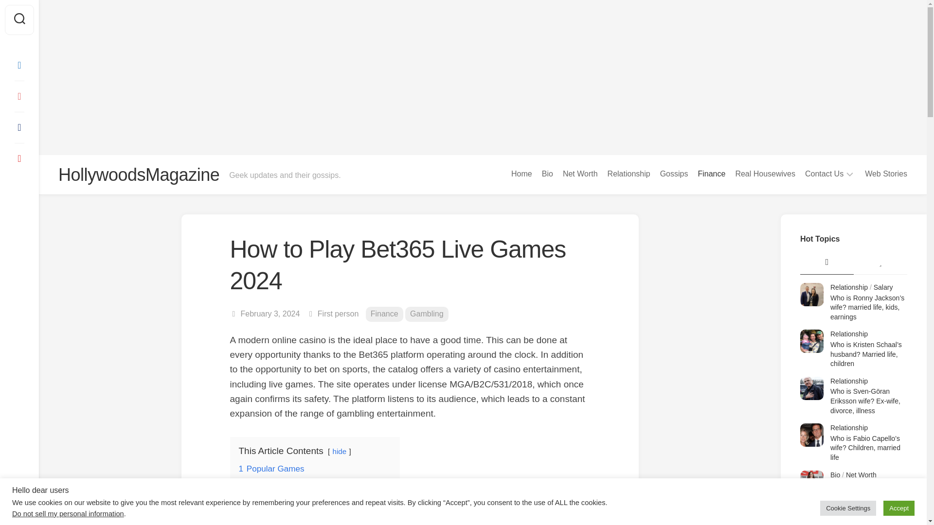 The image size is (934, 525). I want to click on HollywoodsMagazine, so click(139, 175).